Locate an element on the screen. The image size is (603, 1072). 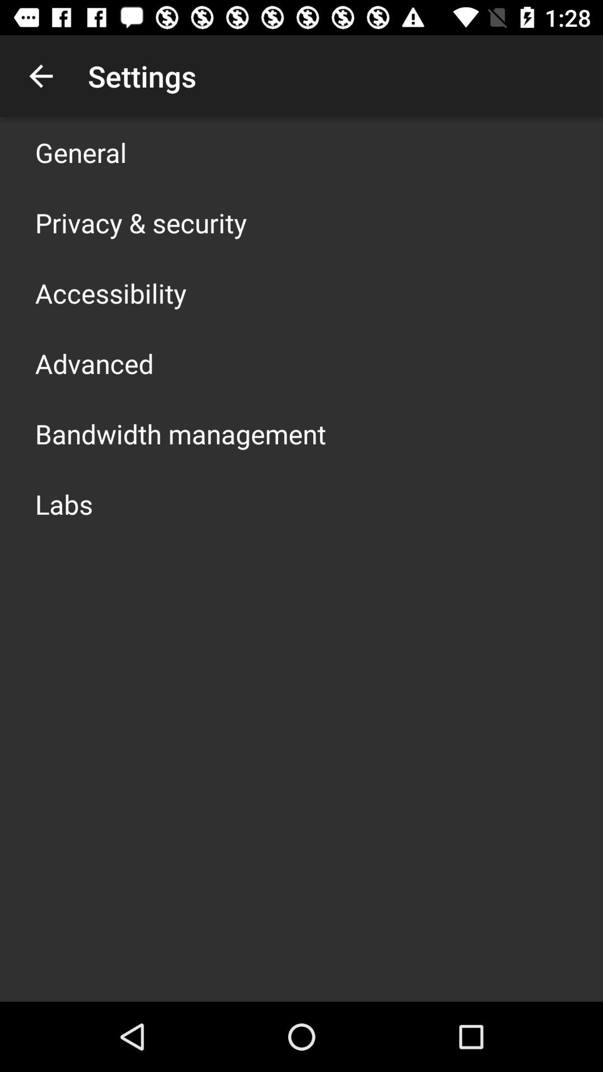
turn on item above bandwidth management icon is located at coordinates (94, 363).